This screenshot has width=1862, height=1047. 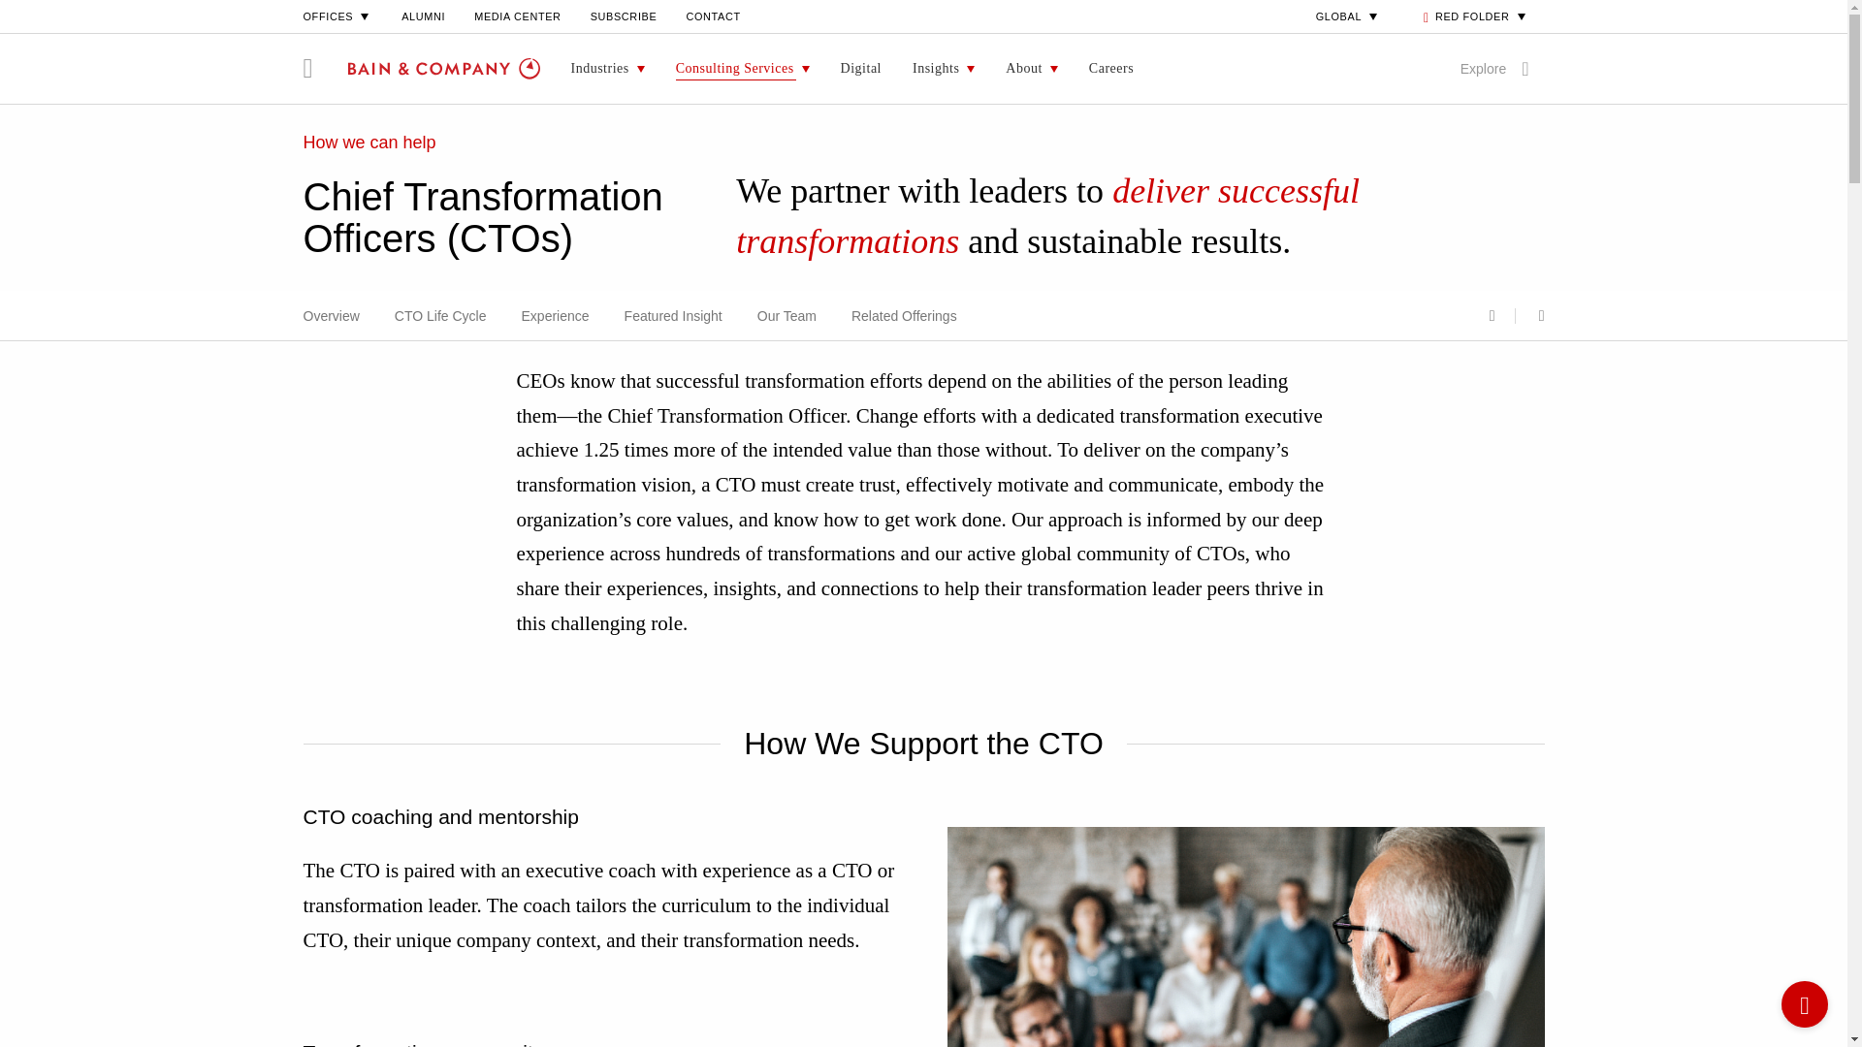 I want to click on OFFICES, so click(x=337, y=16).